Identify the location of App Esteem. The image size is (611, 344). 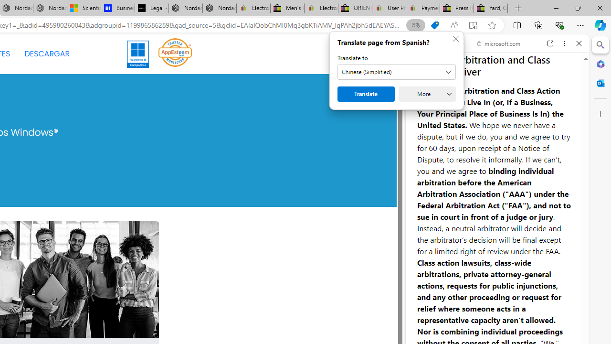
(175, 52).